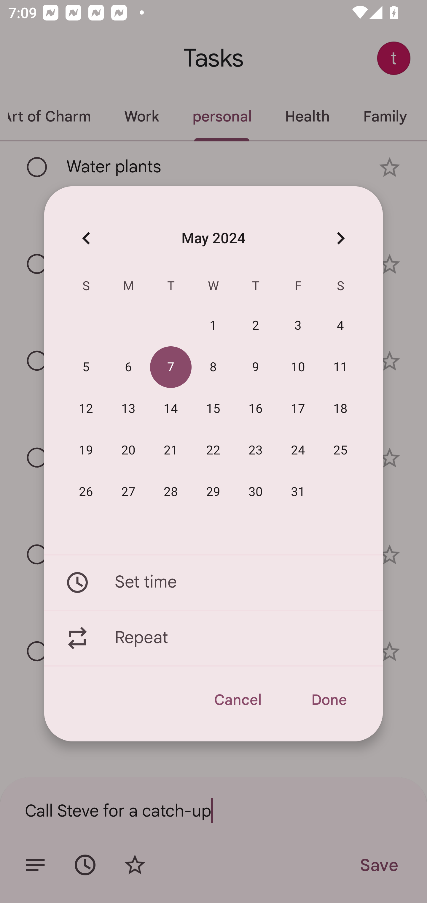  What do you see at coordinates (256, 492) in the screenshot?
I see `30 30 May 2024` at bounding box center [256, 492].